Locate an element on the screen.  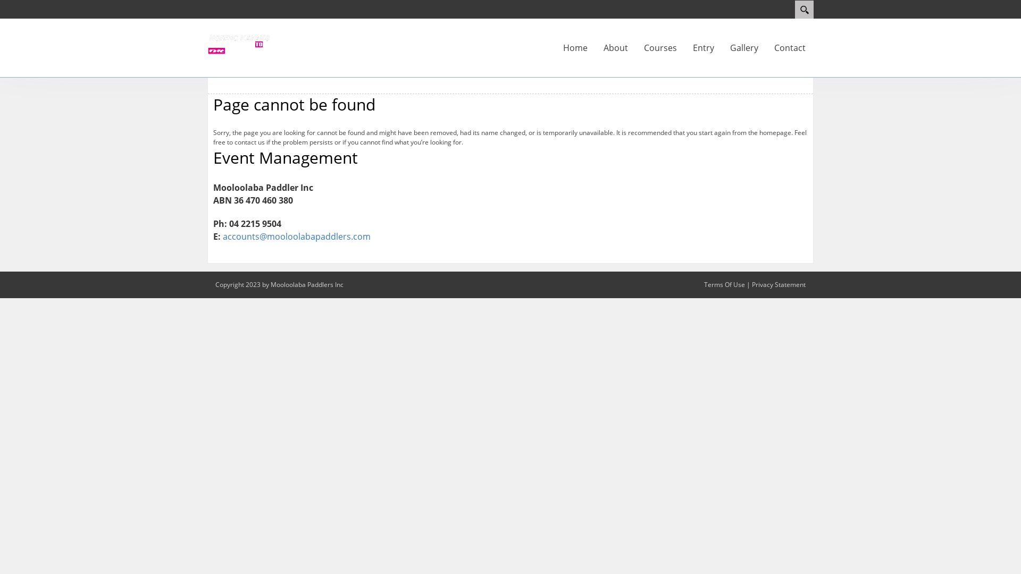
Gallery is located at coordinates (744, 48).